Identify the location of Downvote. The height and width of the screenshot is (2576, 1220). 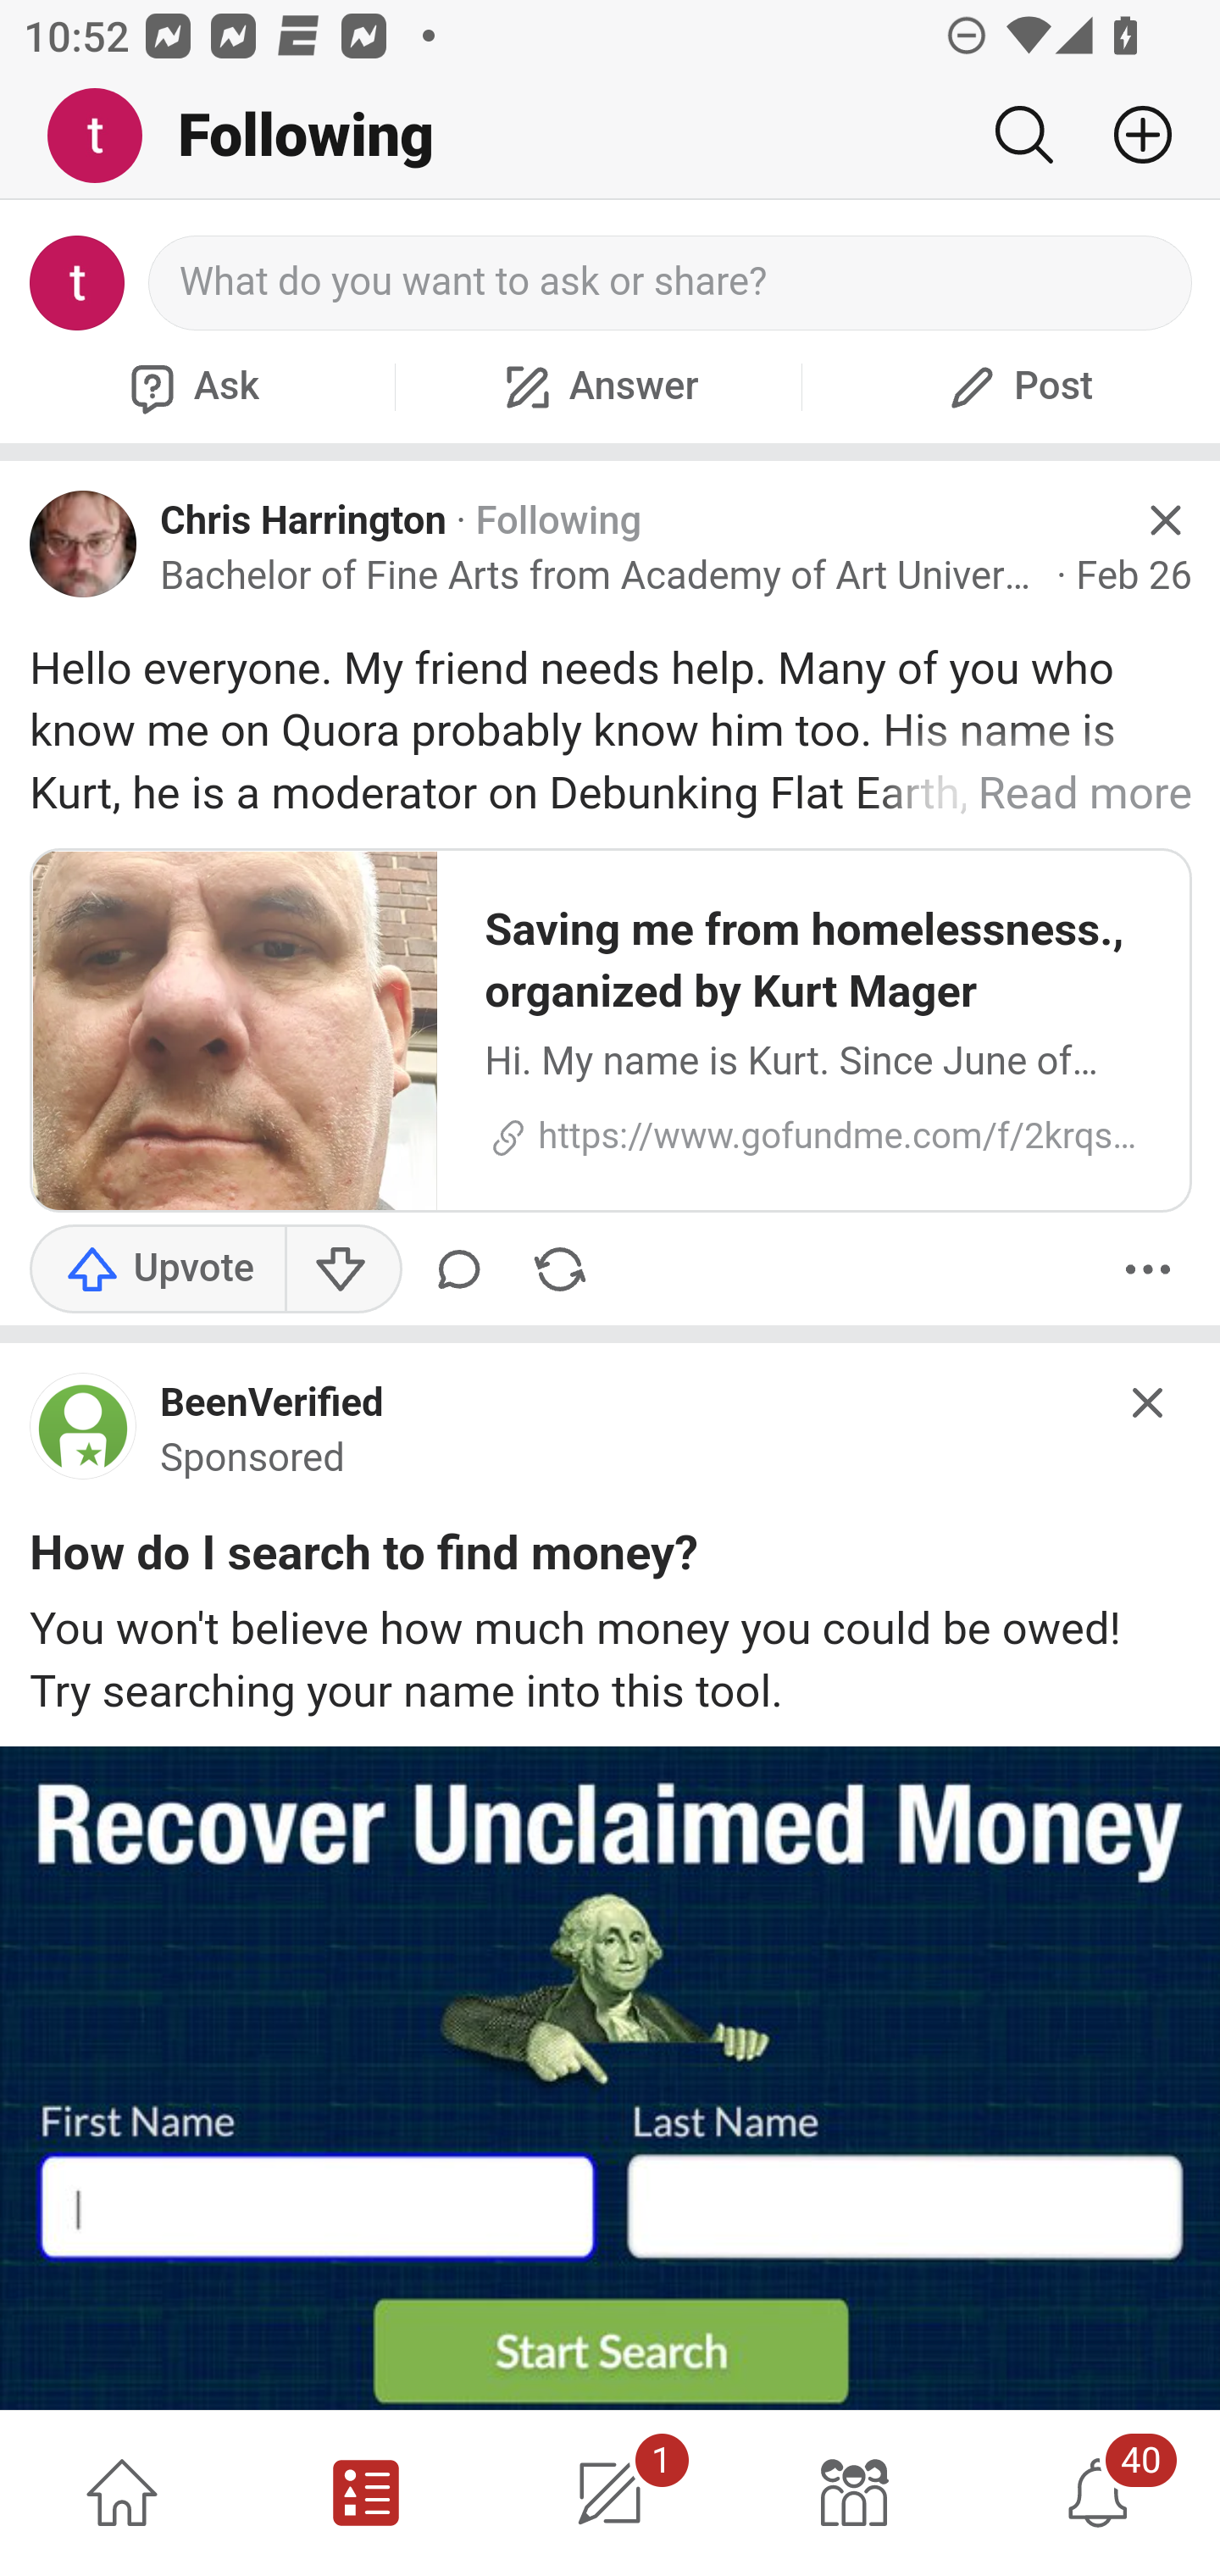
(342, 1269).